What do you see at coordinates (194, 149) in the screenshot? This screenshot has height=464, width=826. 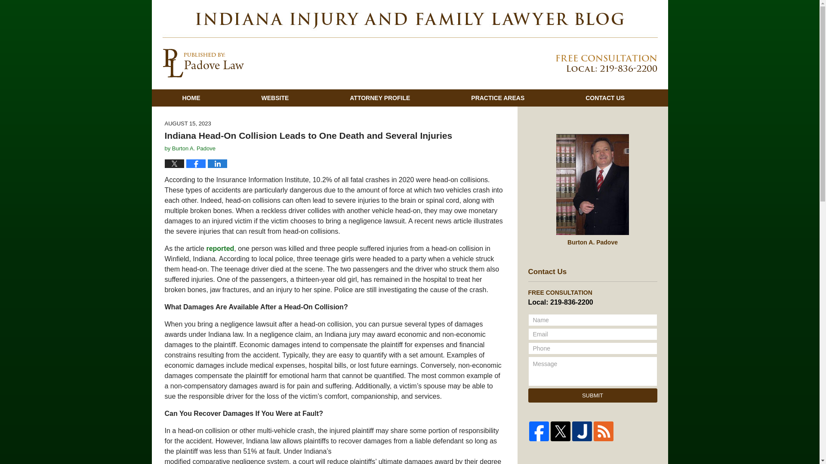 I see `Burton A. Padove` at bounding box center [194, 149].